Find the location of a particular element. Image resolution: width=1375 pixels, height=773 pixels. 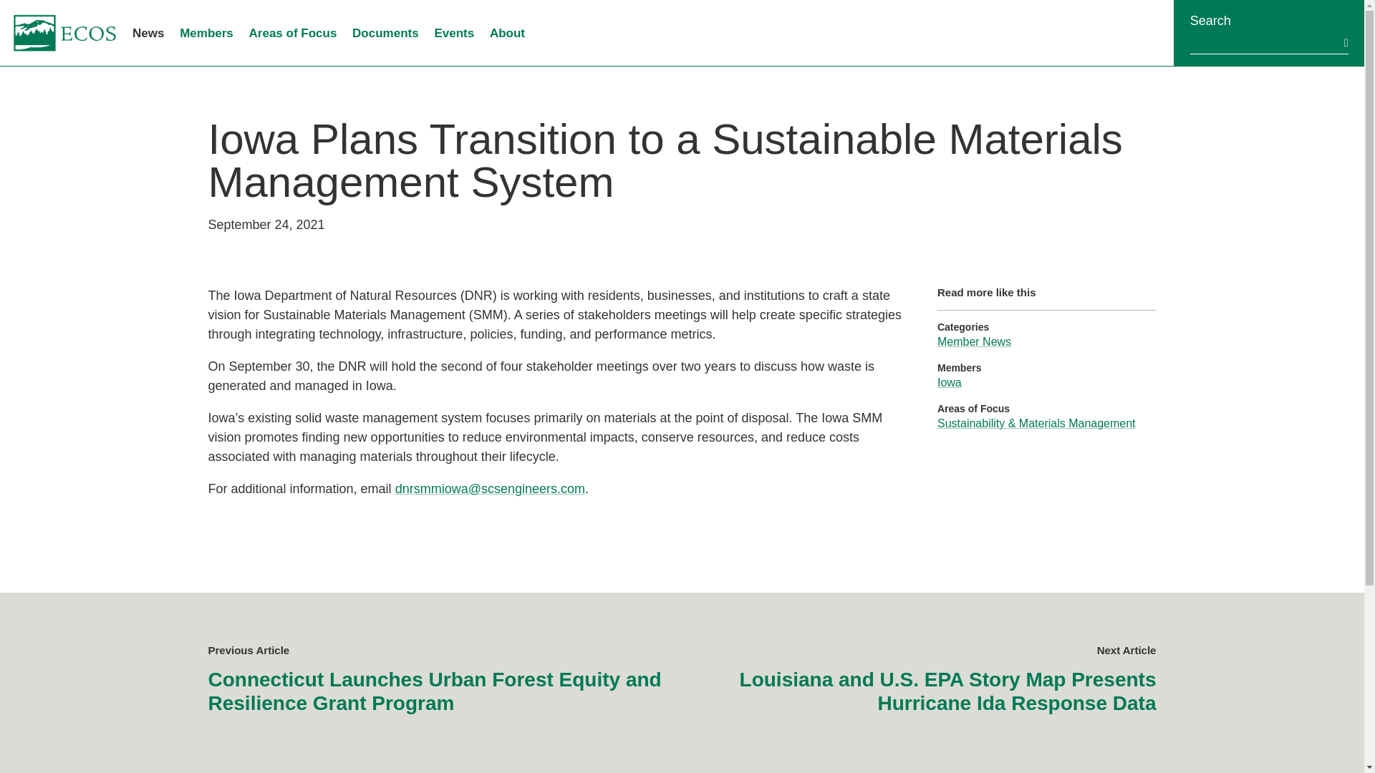

About is located at coordinates (507, 33).